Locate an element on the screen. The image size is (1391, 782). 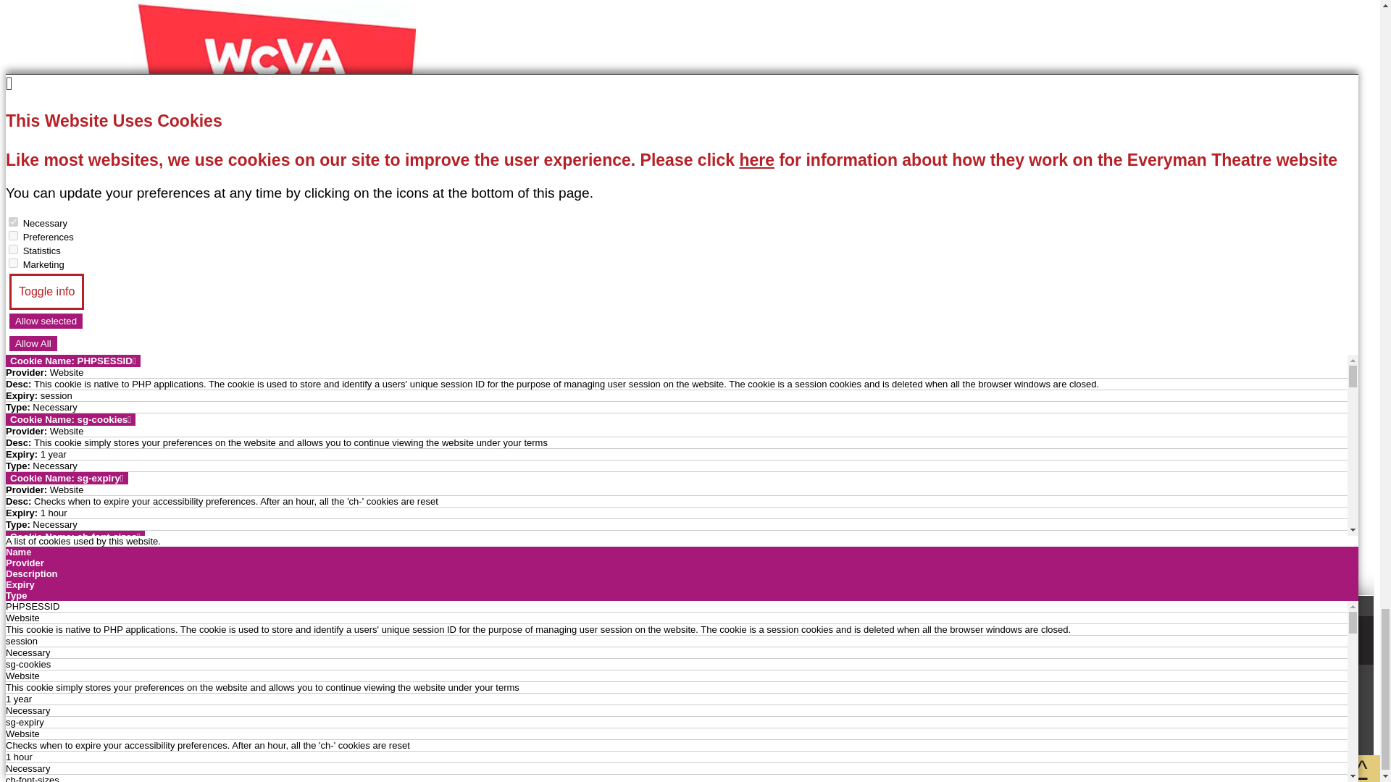
Cookies is located at coordinates (32, 403).